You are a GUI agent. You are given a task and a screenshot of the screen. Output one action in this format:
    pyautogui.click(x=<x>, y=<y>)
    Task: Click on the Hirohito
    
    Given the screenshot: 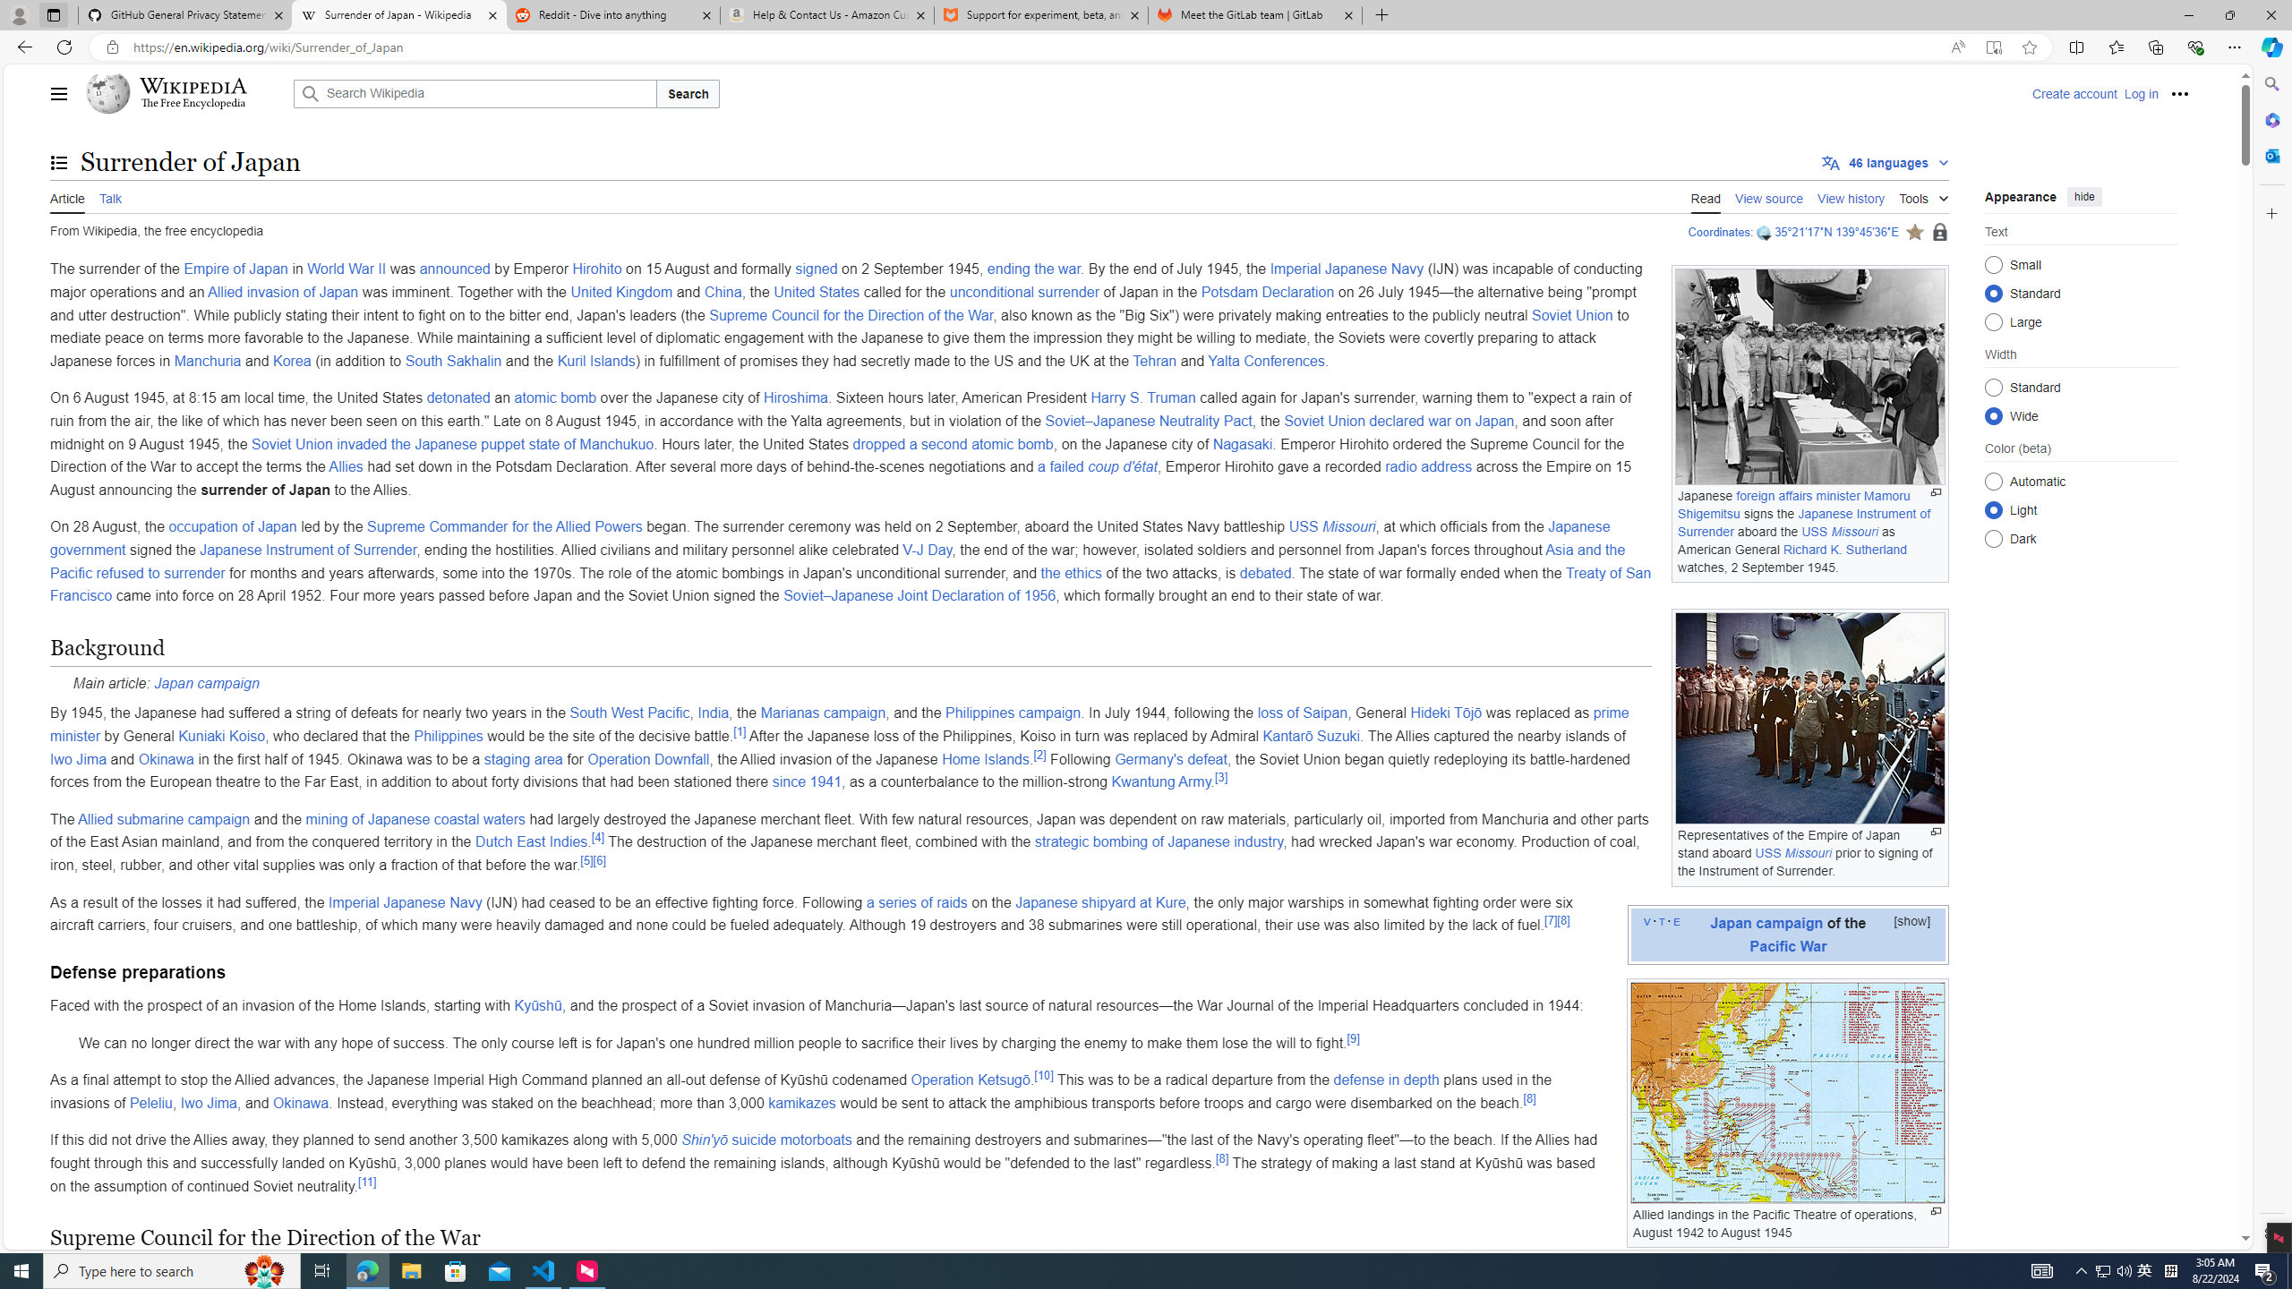 What is the action you would take?
    pyautogui.click(x=596, y=269)
    